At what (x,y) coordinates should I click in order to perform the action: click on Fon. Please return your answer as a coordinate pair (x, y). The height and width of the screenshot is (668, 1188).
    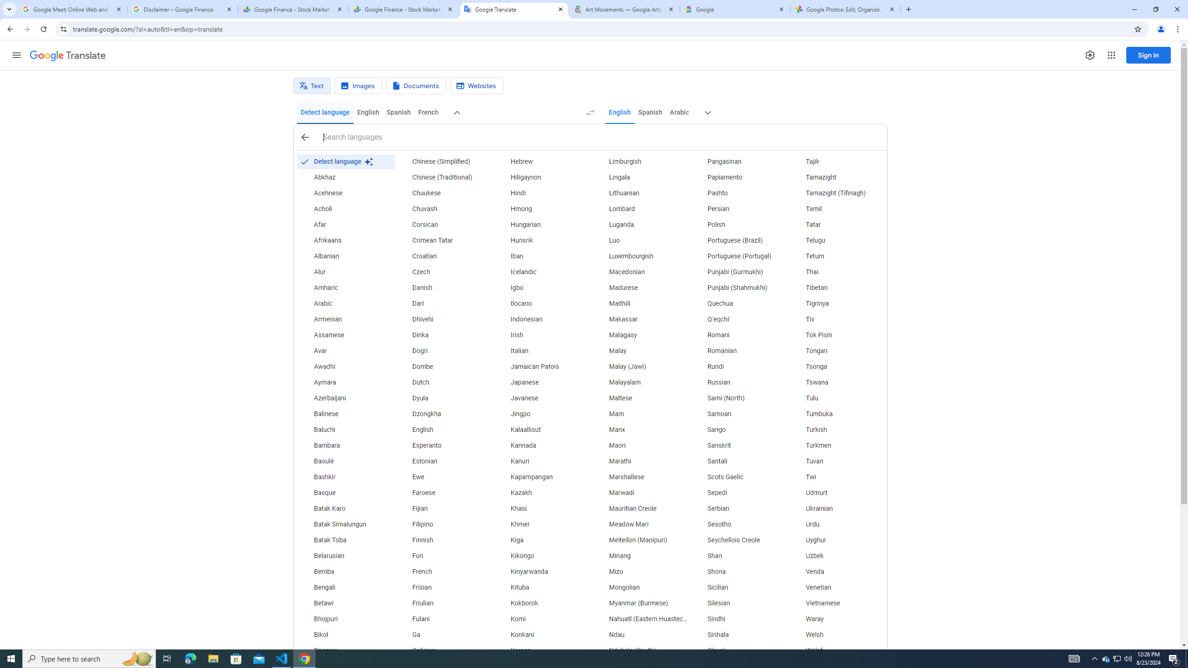
    Looking at the image, I should click on (444, 556).